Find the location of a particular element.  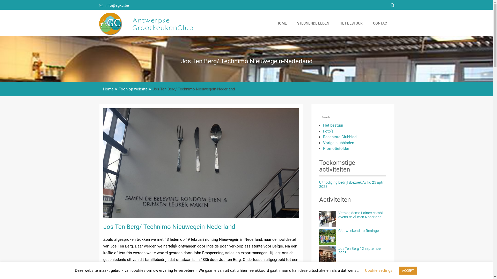

STEUNENDE LEDEN is located at coordinates (313, 23).